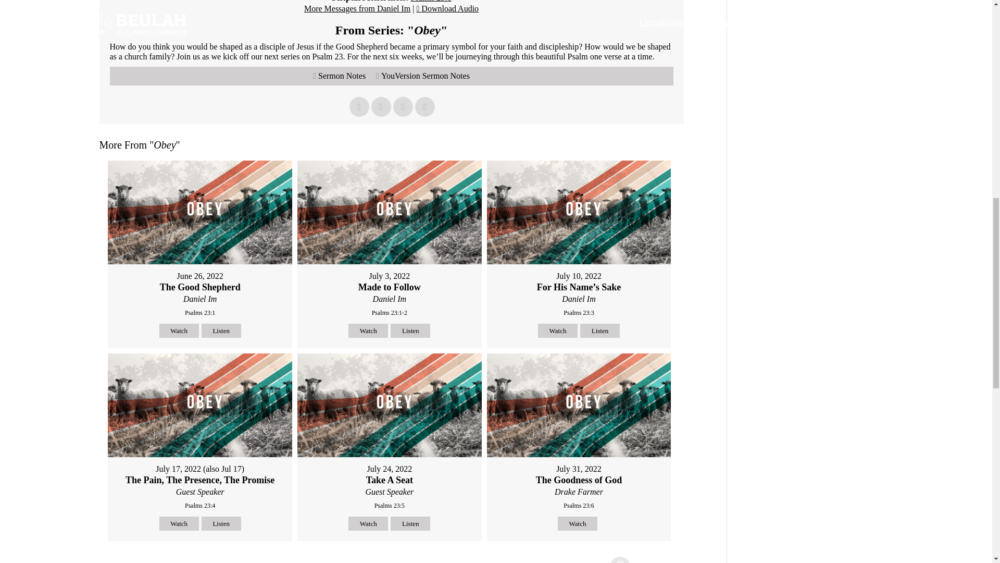  Describe the element at coordinates (448, 8) in the screenshot. I see `Download Audio` at that location.